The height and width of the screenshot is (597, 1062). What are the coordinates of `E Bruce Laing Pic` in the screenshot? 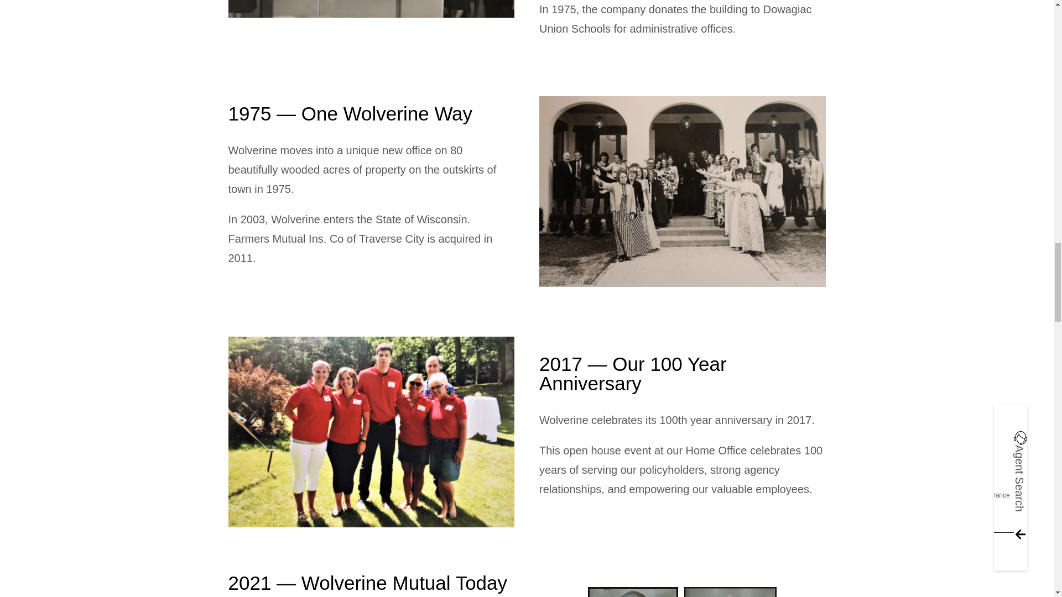 It's located at (371, 9).